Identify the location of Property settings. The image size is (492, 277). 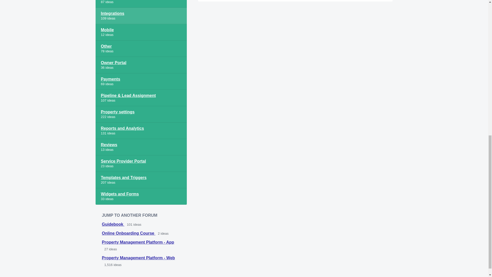
(141, 114).